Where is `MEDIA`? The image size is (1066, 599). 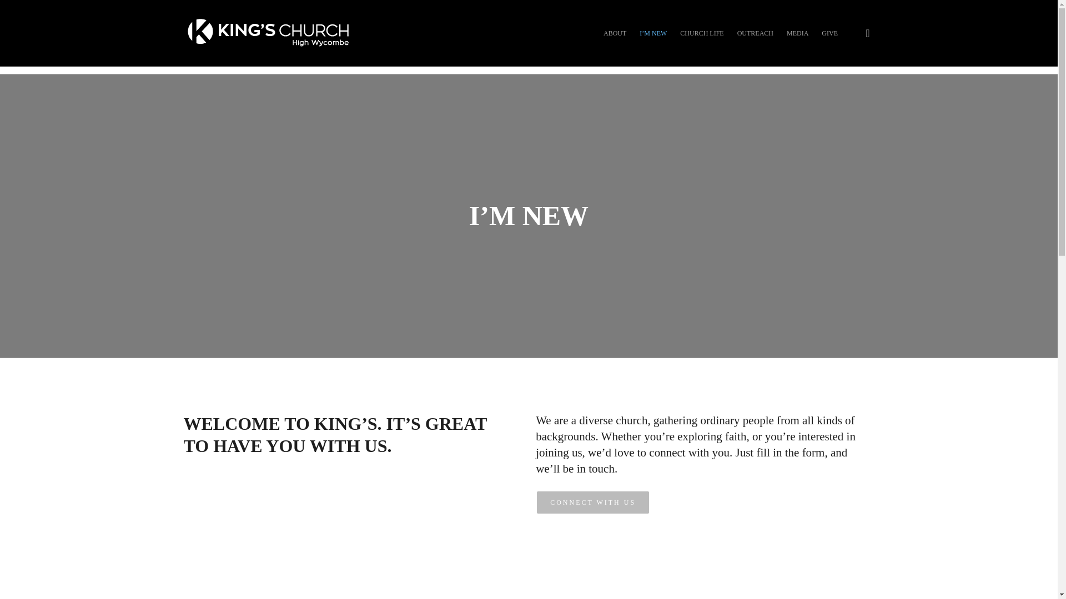
MEDIA is located at coordinates (797, 33).